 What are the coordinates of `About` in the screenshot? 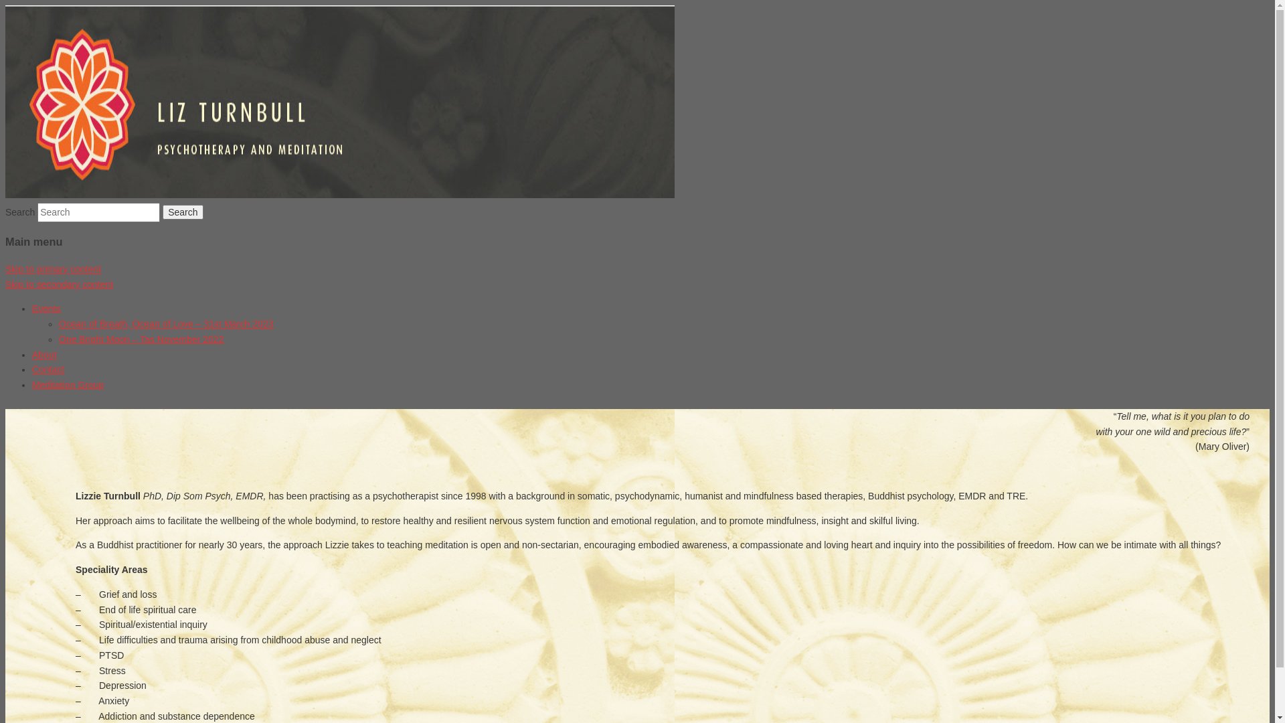 It's located at (44, 355).